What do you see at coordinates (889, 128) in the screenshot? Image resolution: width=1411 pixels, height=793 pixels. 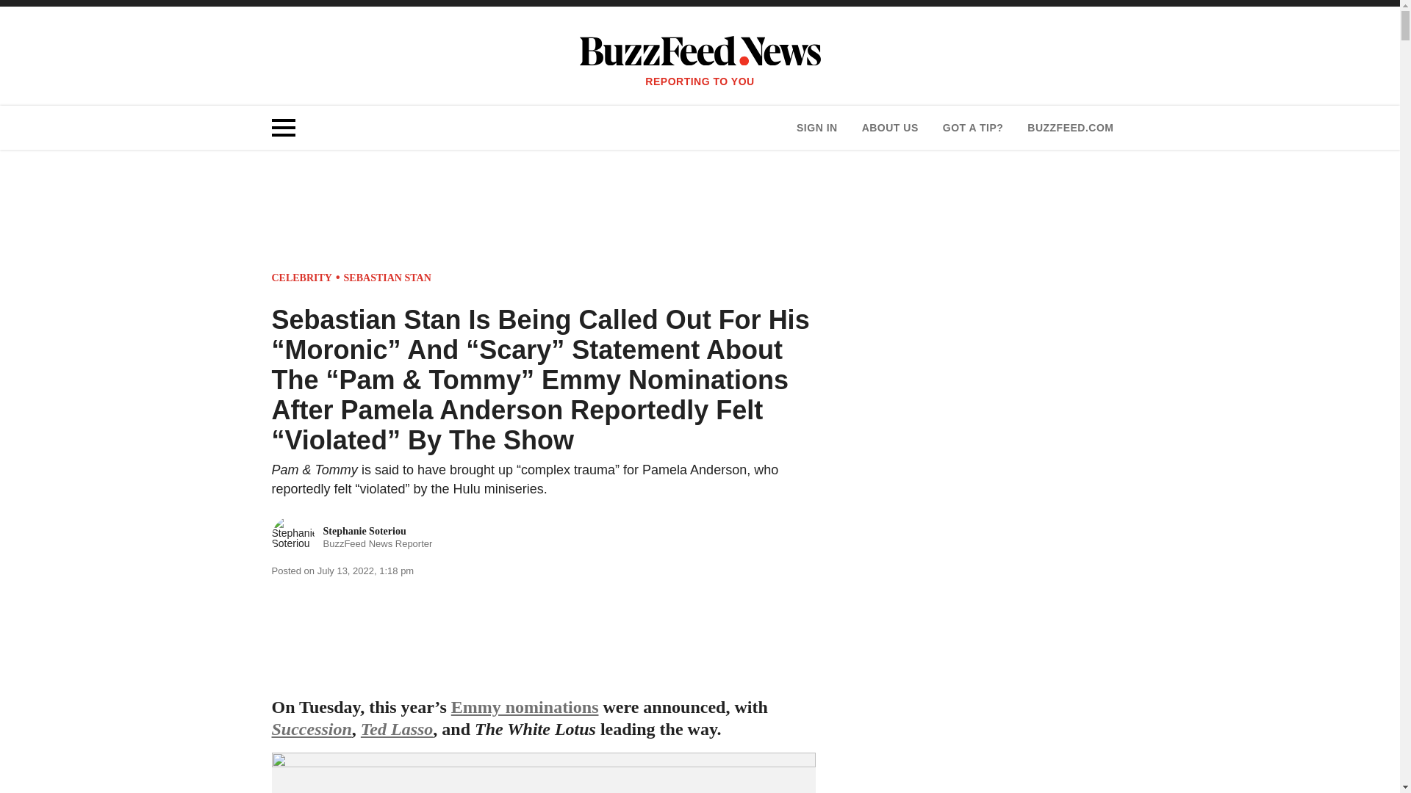 I see `GOT A TIP?` at bounding box center [889, 128].